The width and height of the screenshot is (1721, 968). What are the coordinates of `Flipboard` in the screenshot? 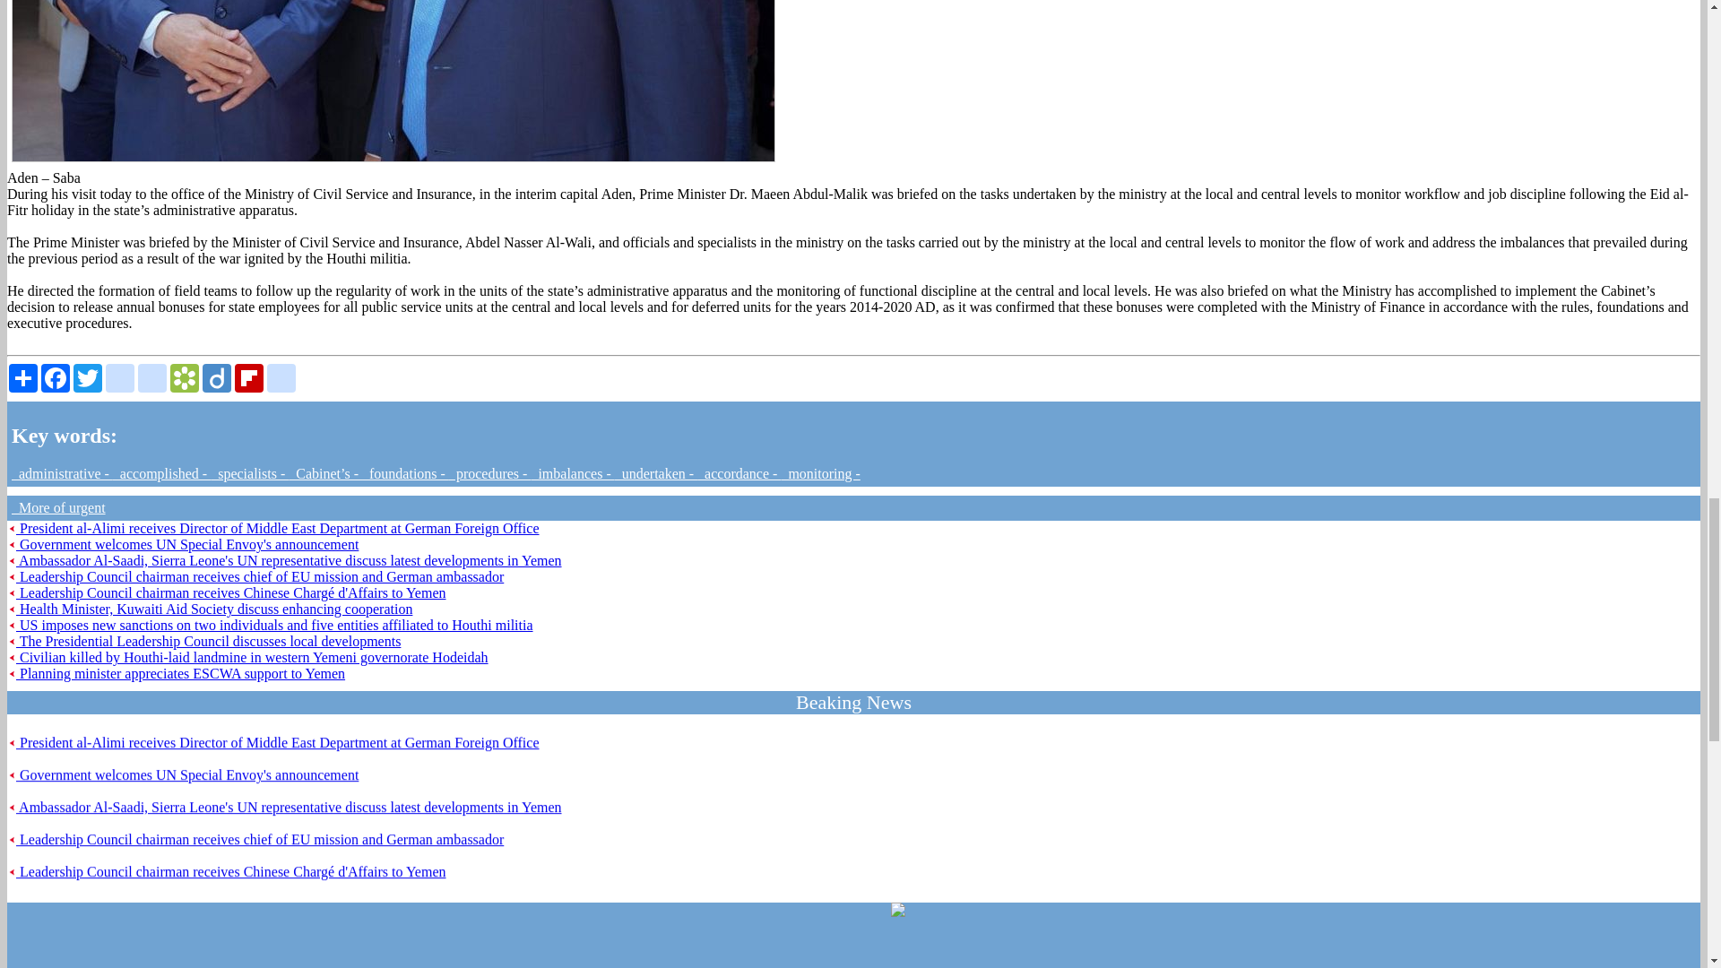 It's located at (248, 378).